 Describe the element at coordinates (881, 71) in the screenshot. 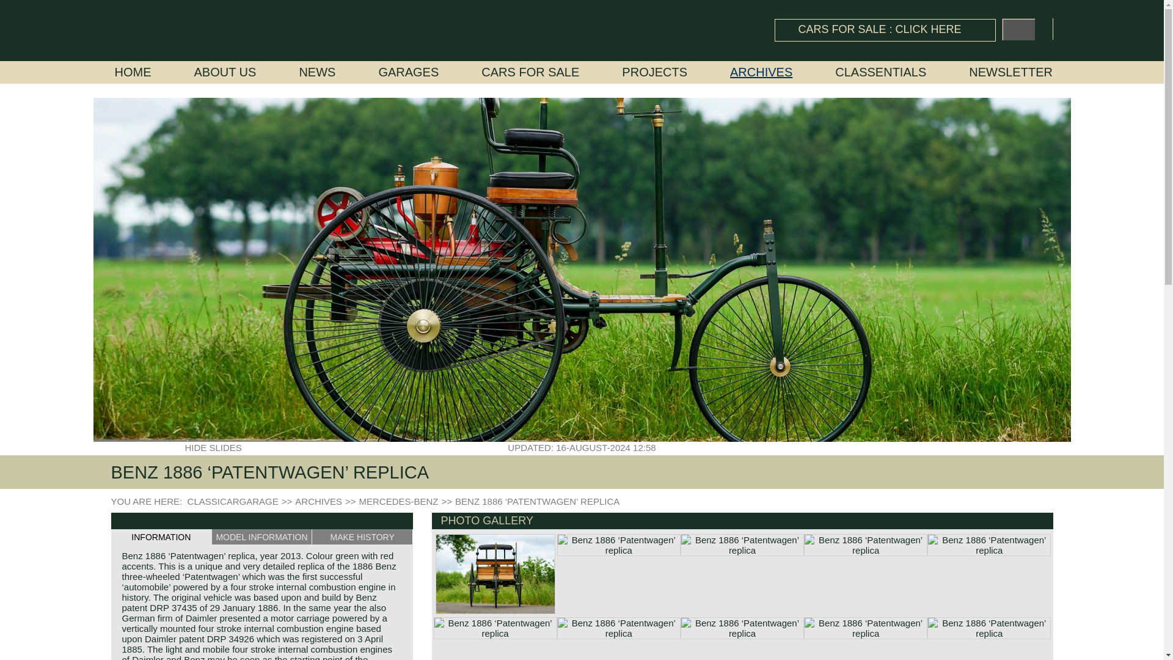

I see `CLASSENTIALS` at that location.